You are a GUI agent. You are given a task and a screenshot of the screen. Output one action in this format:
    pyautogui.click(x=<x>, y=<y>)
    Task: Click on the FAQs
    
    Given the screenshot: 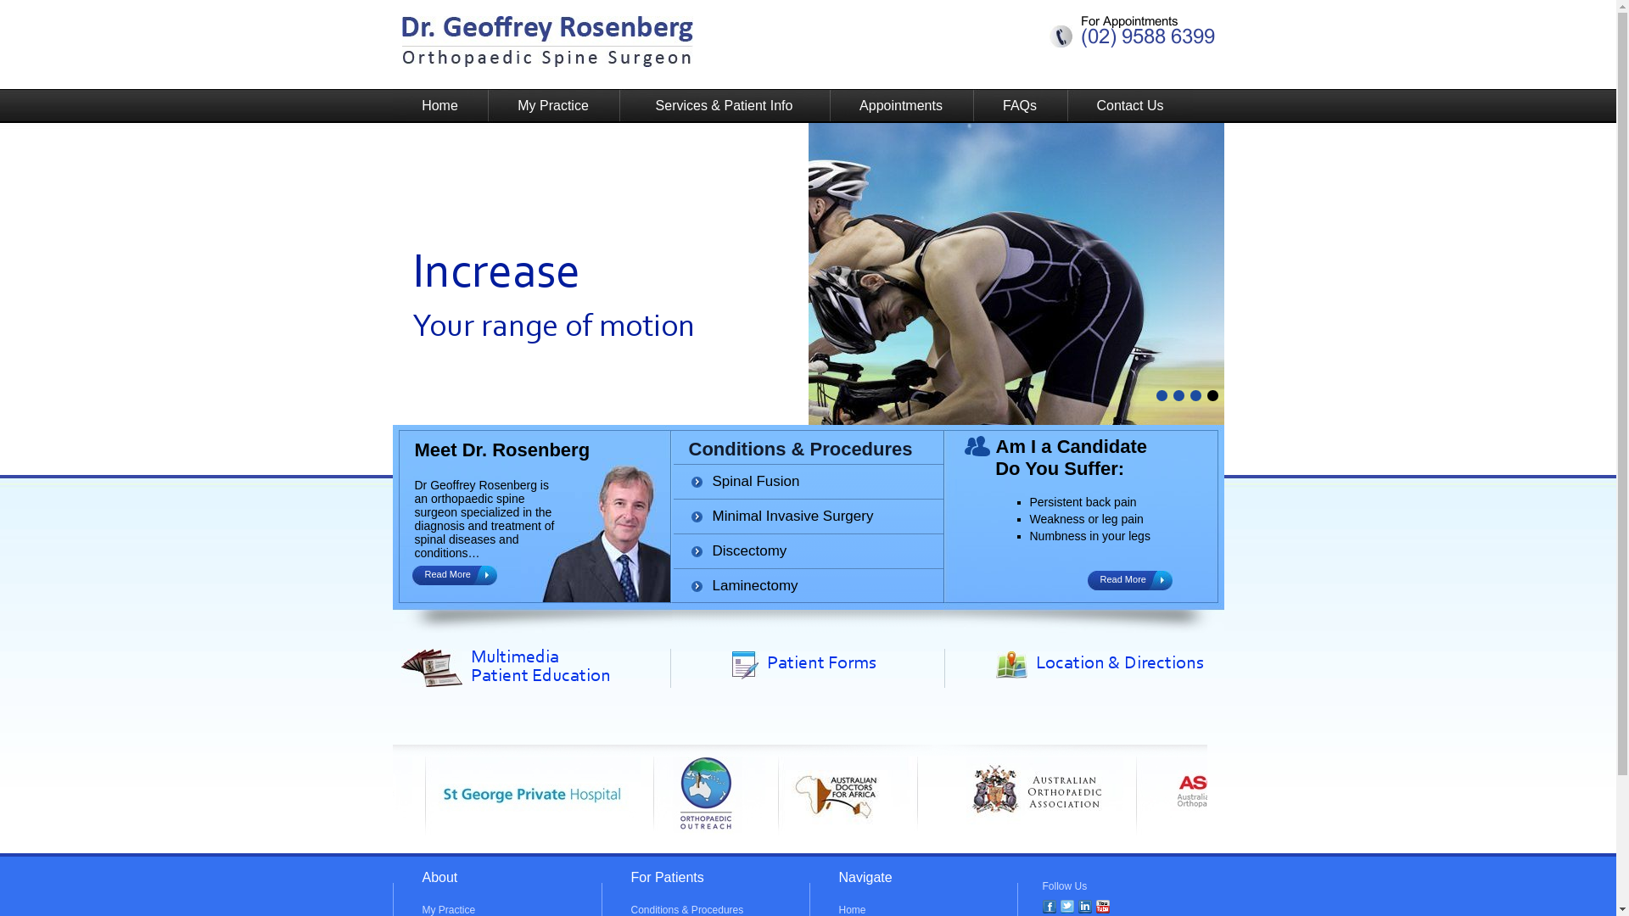 What is the action you would take?
    pyautogui.click(x=1020, y=106)
    